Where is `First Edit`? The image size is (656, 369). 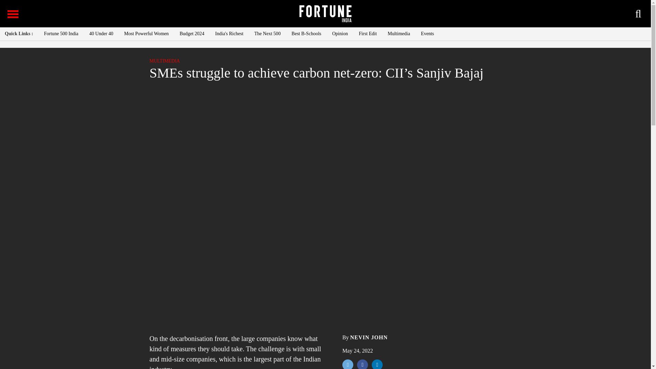 First Edit is located at coordinates (368, 33).